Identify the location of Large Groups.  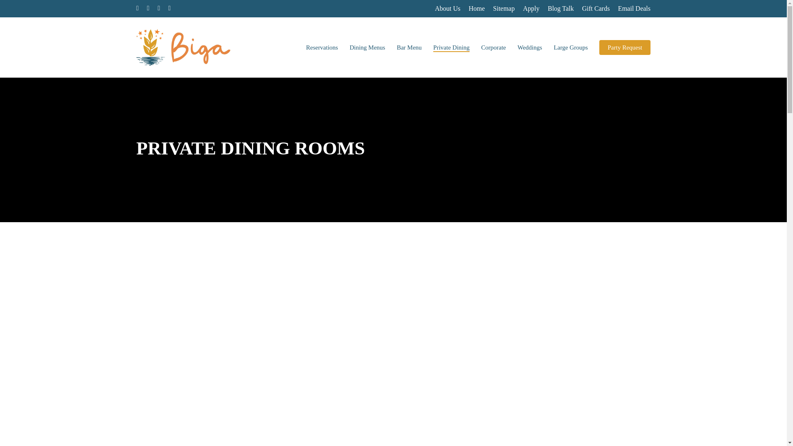
(571, 47).